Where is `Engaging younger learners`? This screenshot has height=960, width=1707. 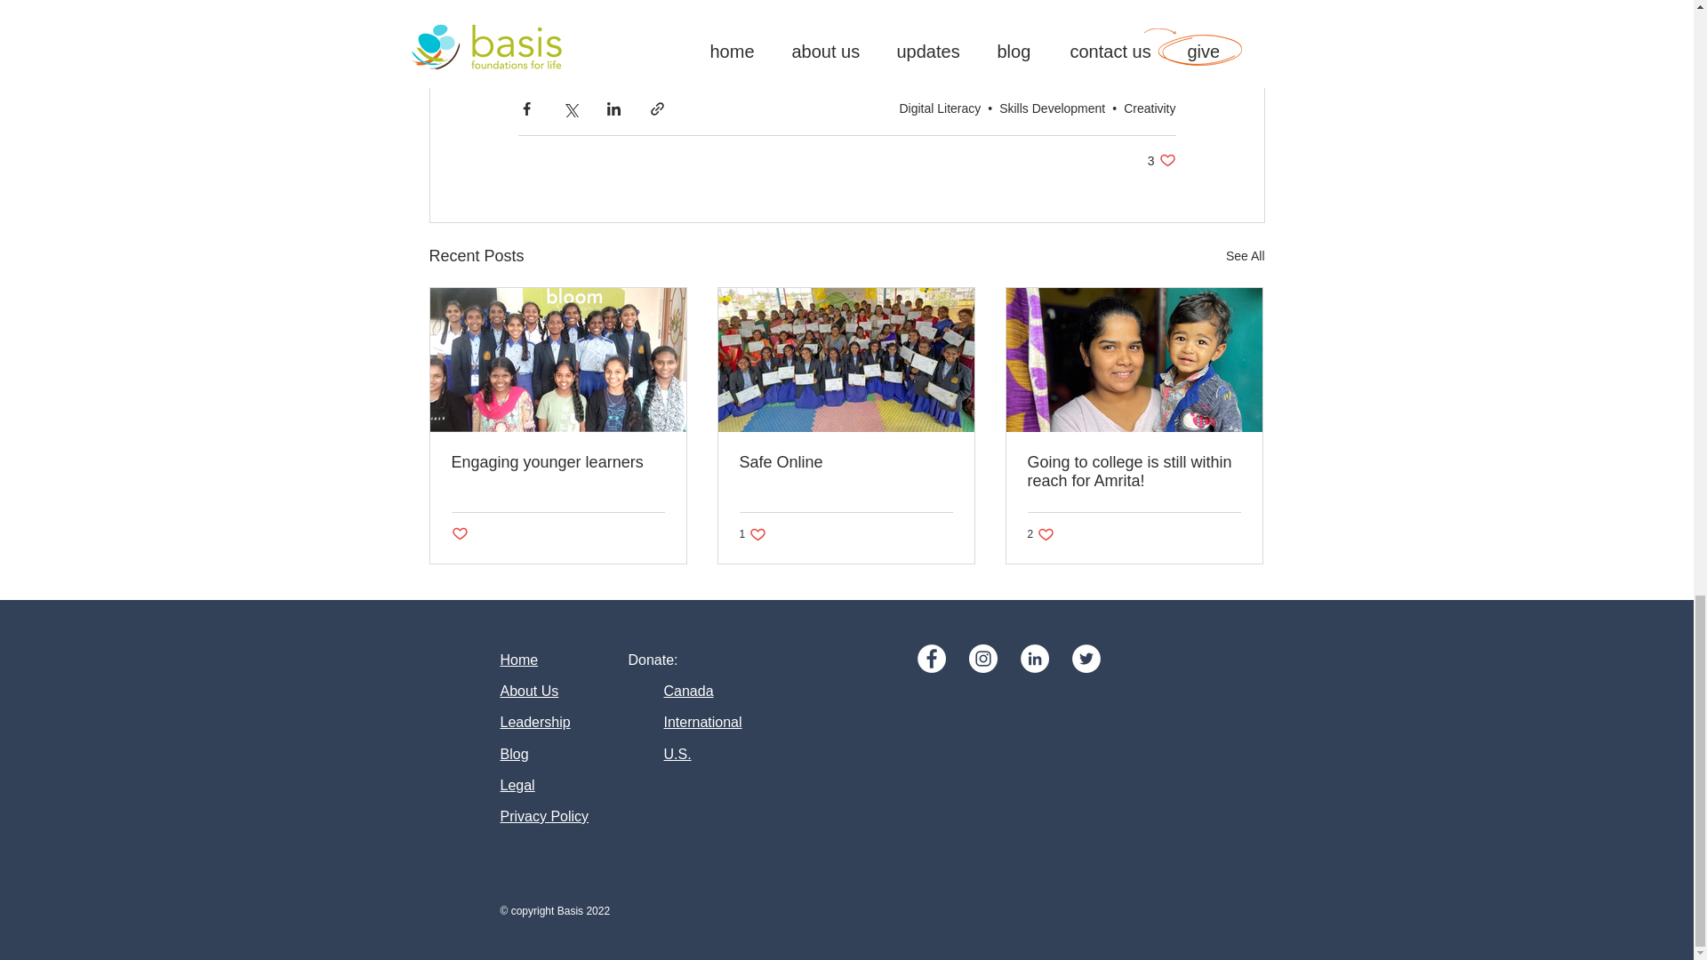
Engaging younger learners is located at coordinates (558, 462).